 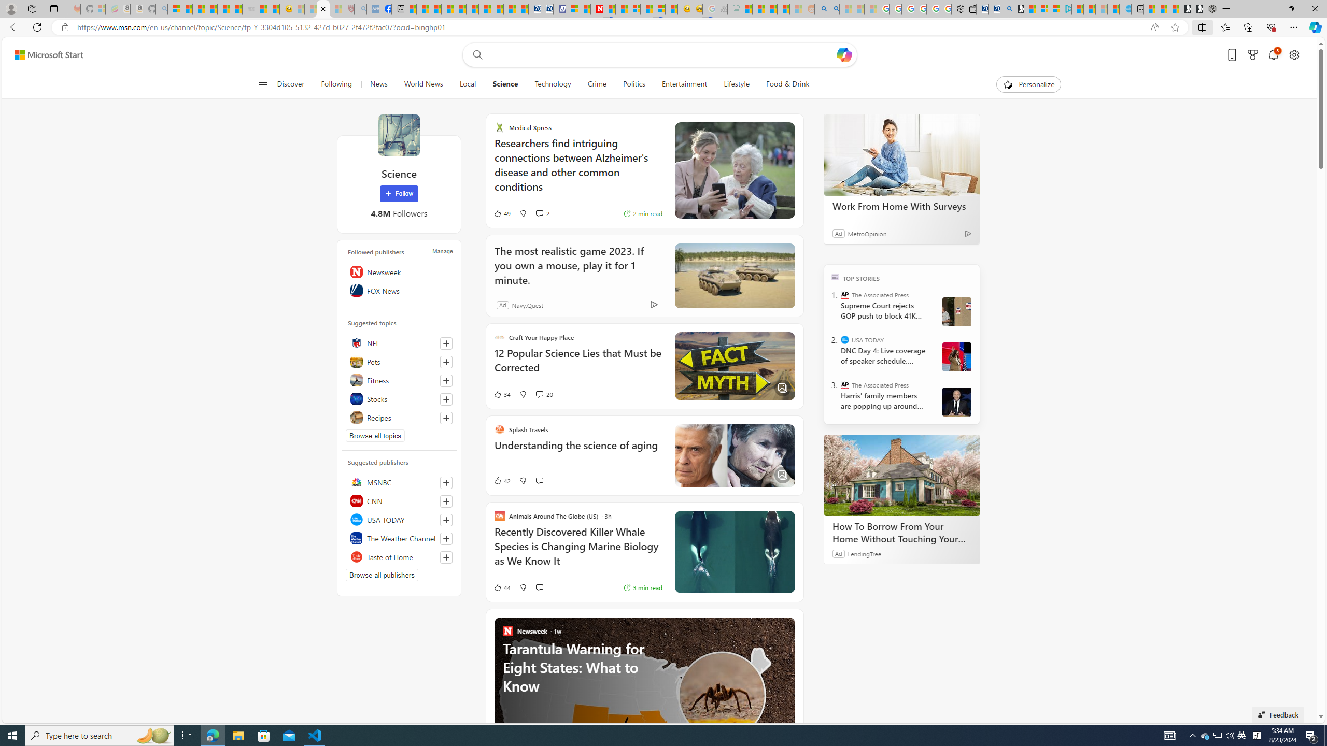 I want to click on Climate Damage Becomes Too Severe To Reverse, so click(x=447, y=9).